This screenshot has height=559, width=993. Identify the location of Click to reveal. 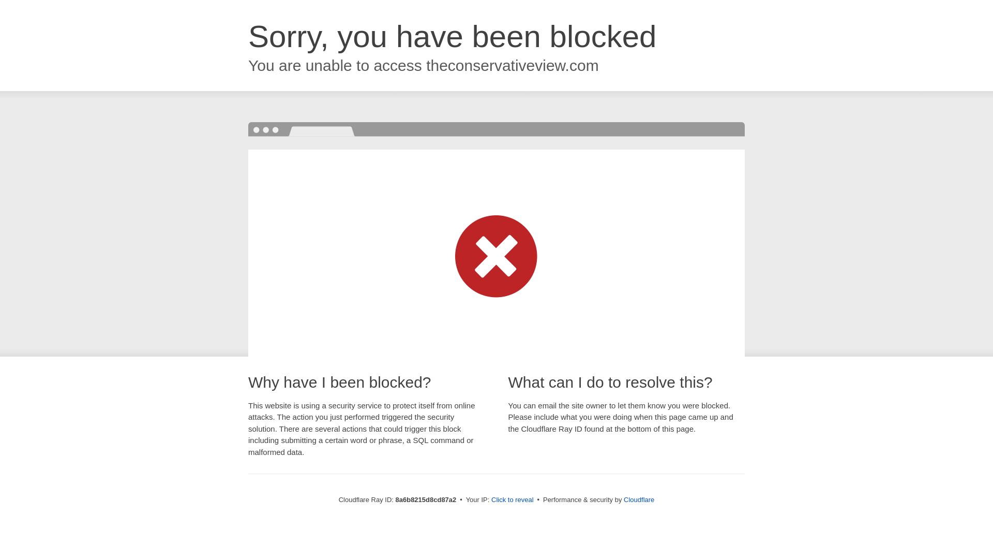
(513, 500).